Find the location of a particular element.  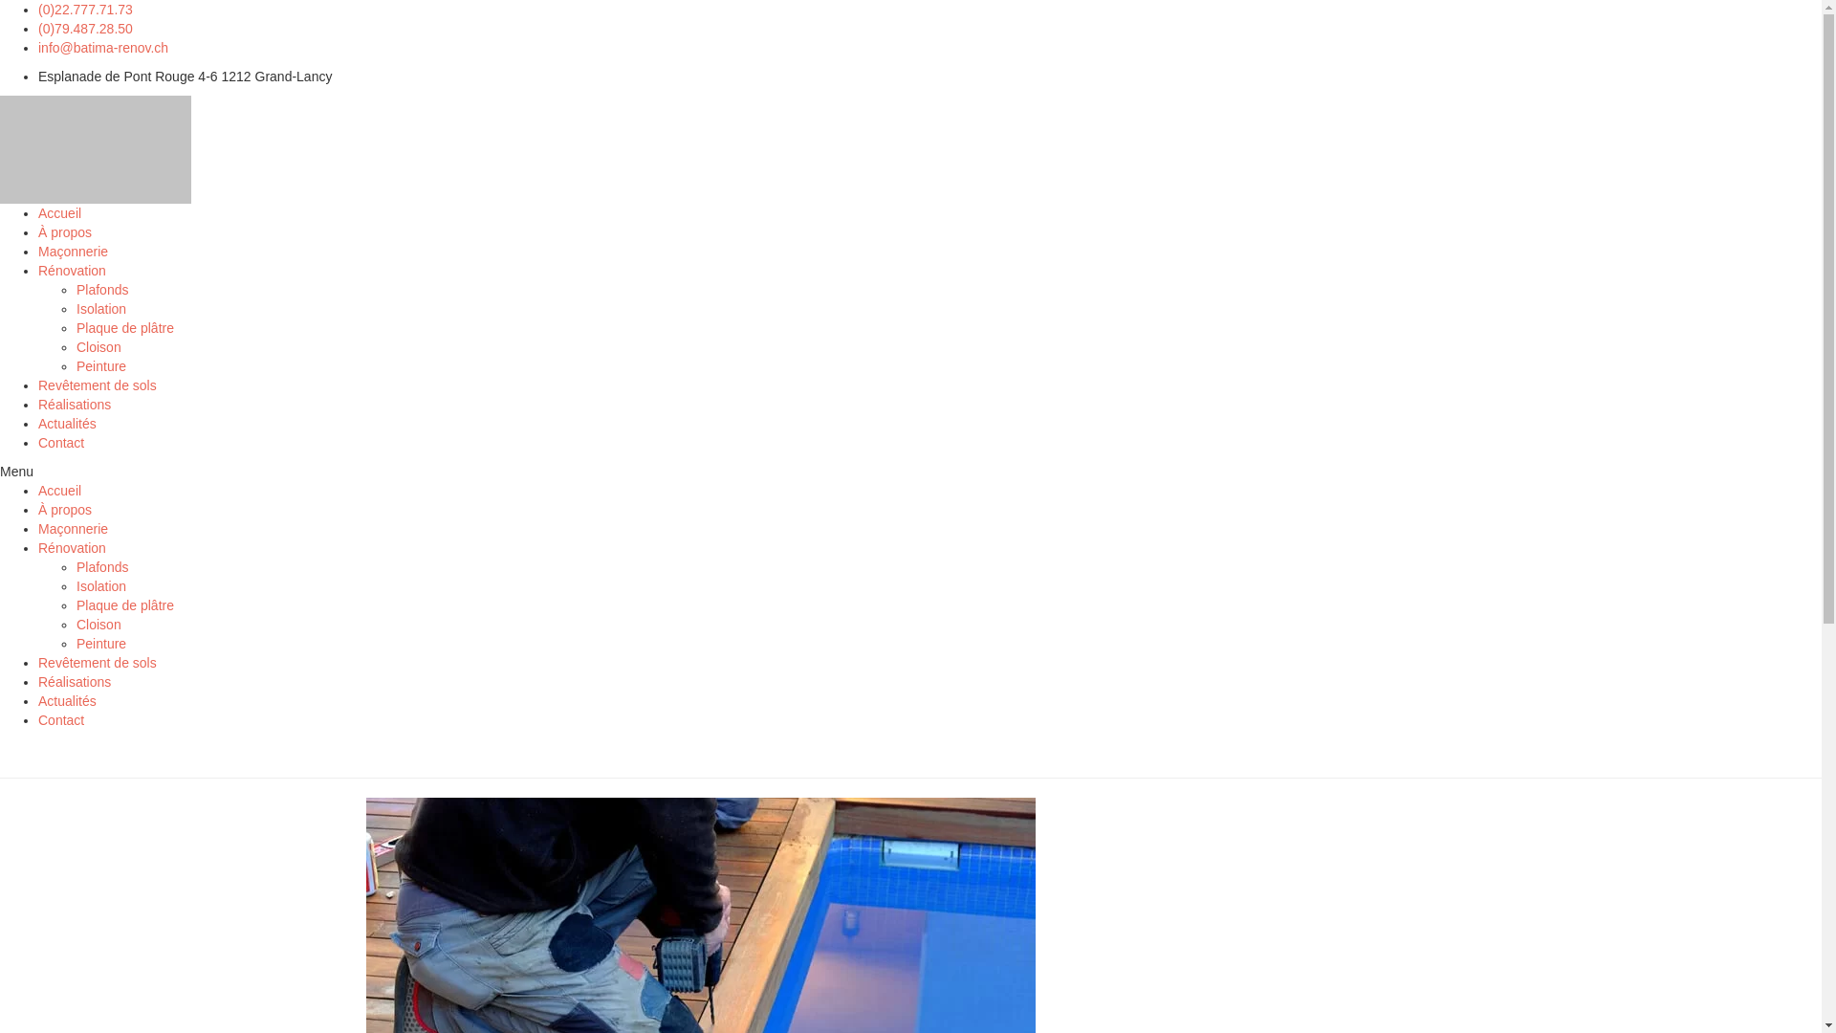

Contact is located at coordinates (61, 443).